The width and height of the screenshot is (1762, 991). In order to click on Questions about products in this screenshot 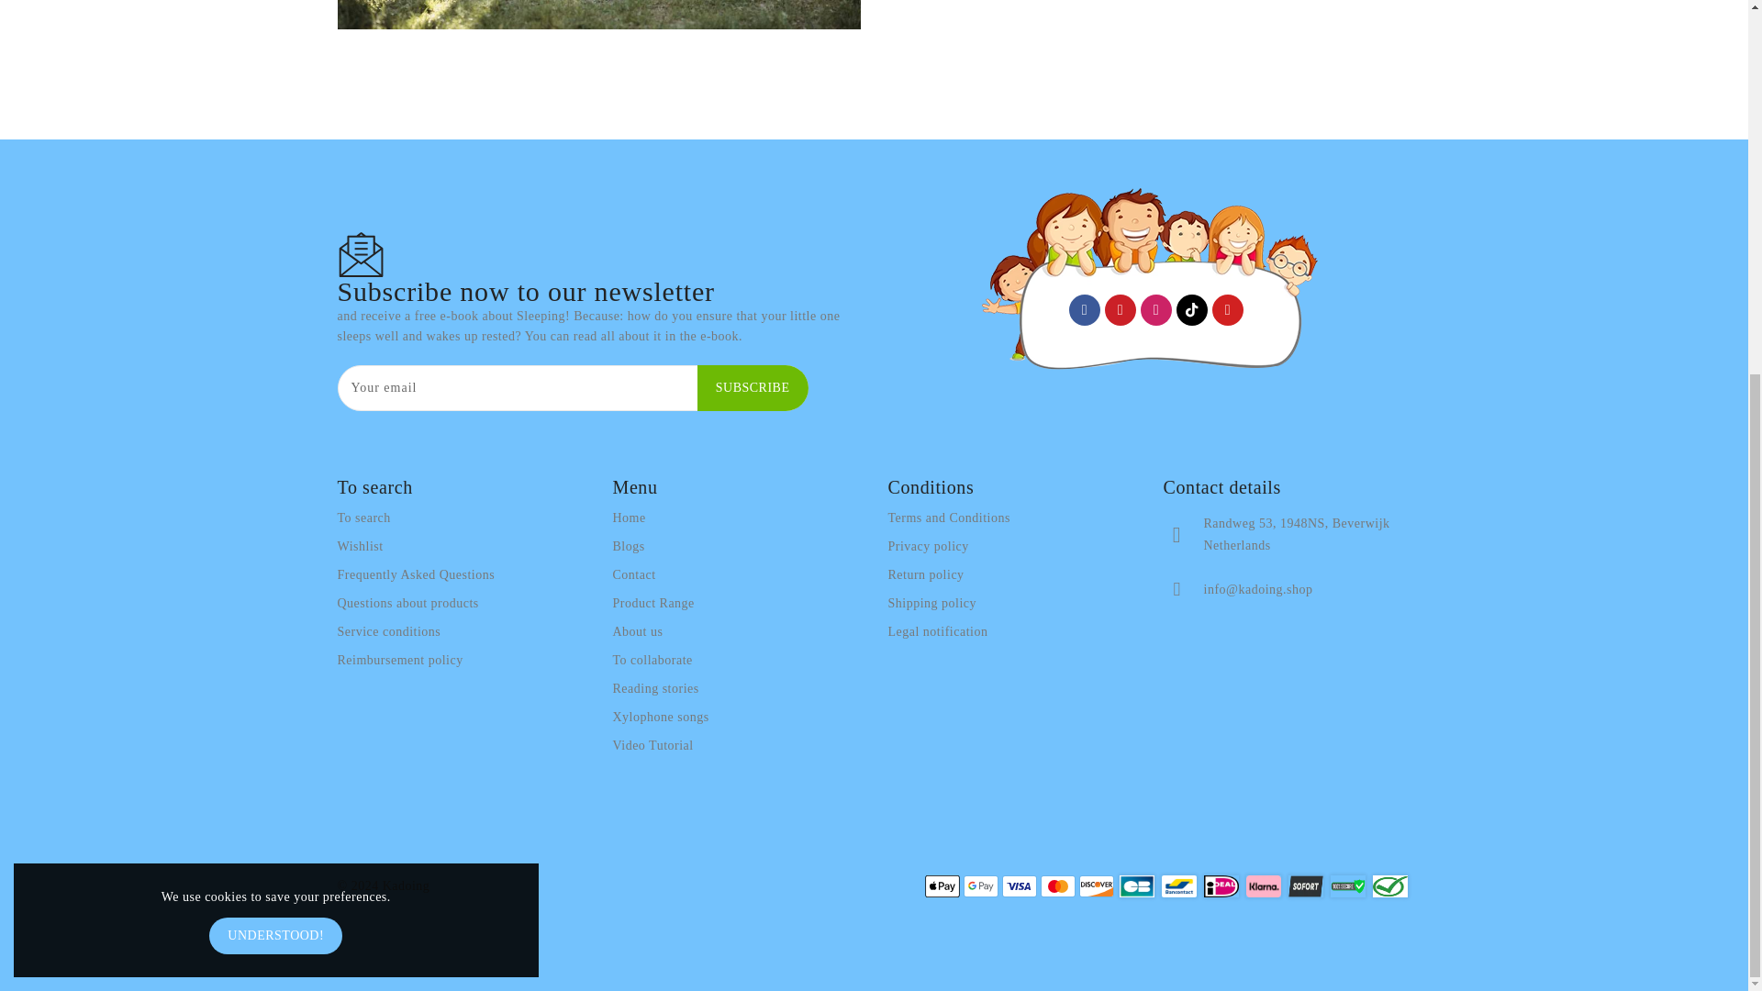, I will do `click(408, 603)`.